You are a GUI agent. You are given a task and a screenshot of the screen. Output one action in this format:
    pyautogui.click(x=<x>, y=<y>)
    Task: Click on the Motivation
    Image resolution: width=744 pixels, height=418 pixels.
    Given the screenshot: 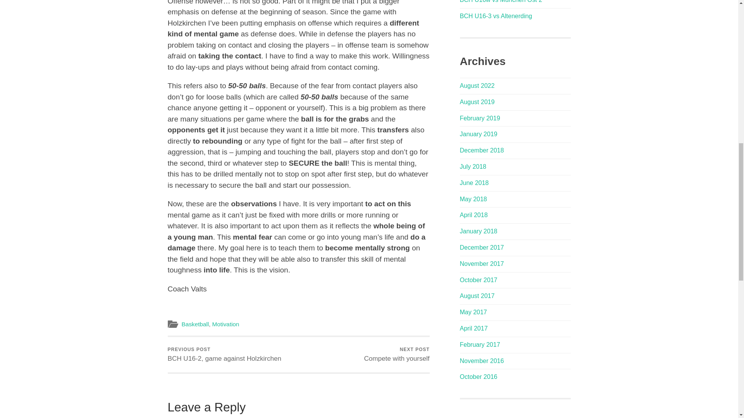 What is the action you would take?
    pyautogui.click(x=396, y=355)
    